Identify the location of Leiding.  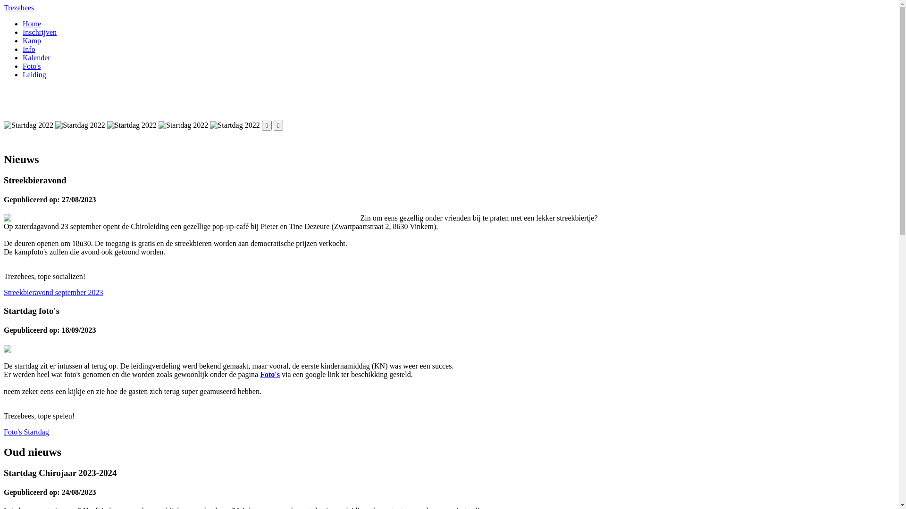
(34, 74).